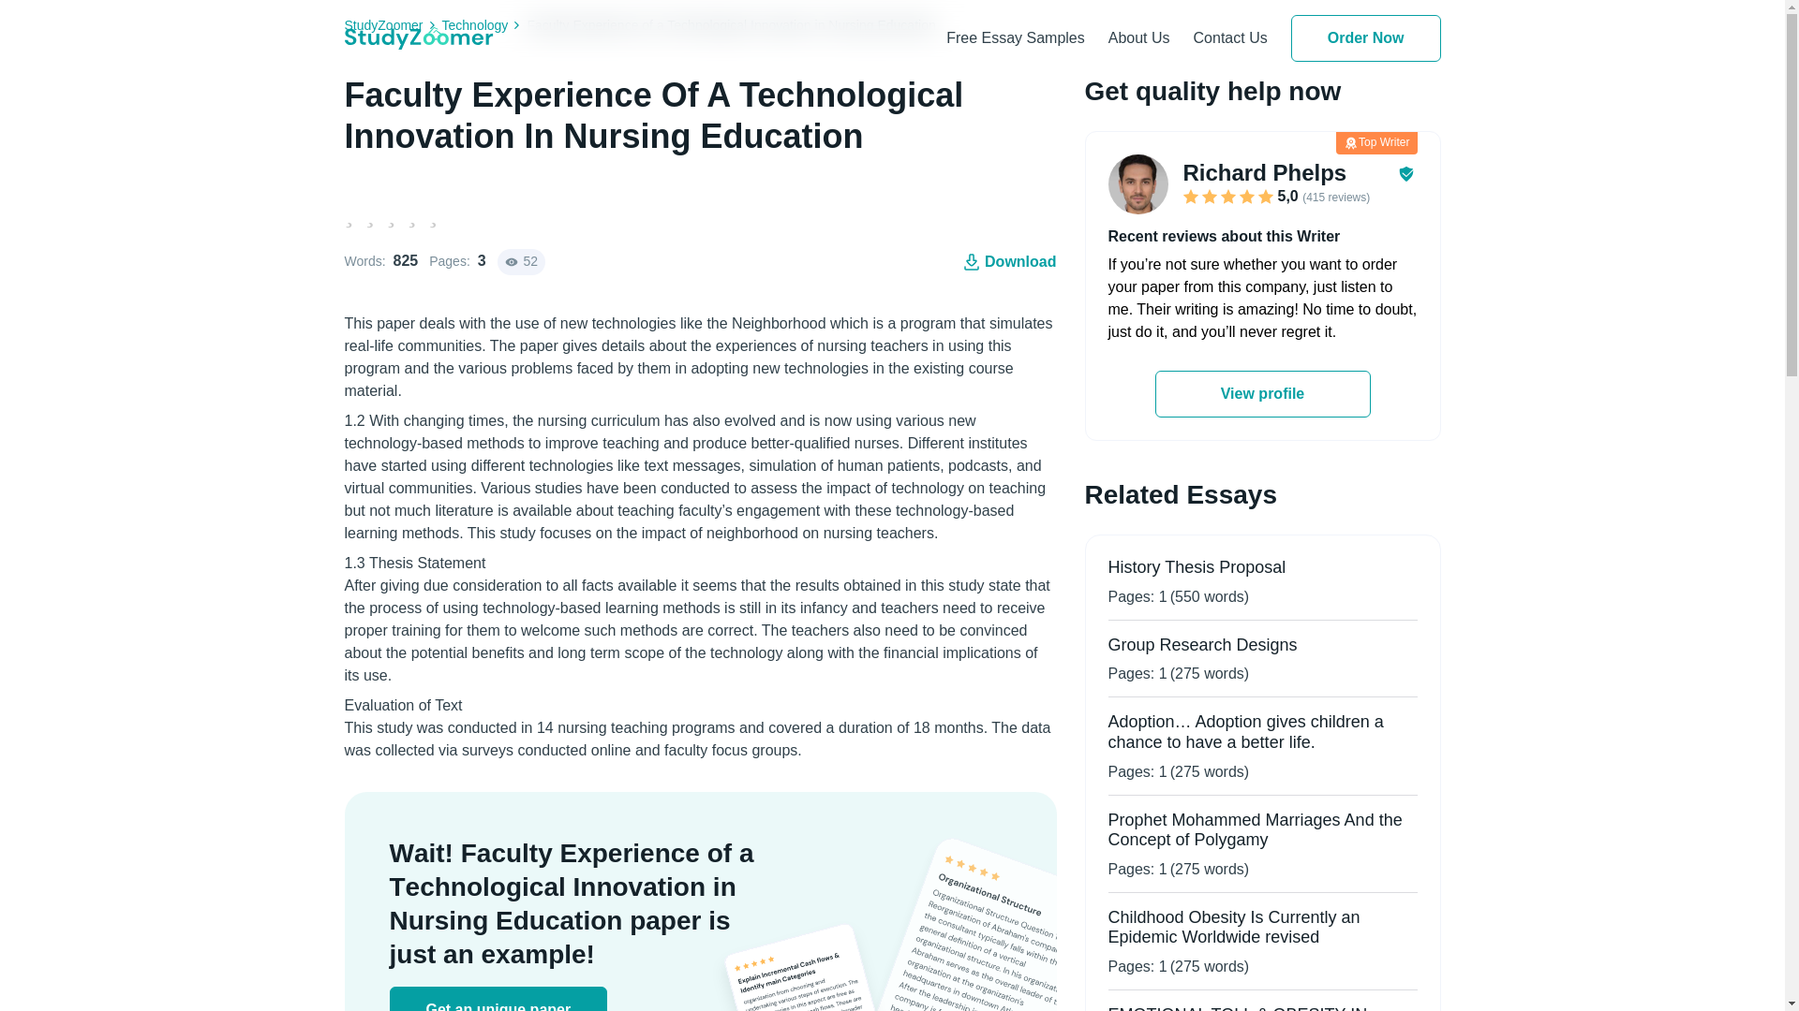  What do you see at coordinates (1261, 394) in the screenshot?
I see `View profile` at bounding box center [1261, 394].